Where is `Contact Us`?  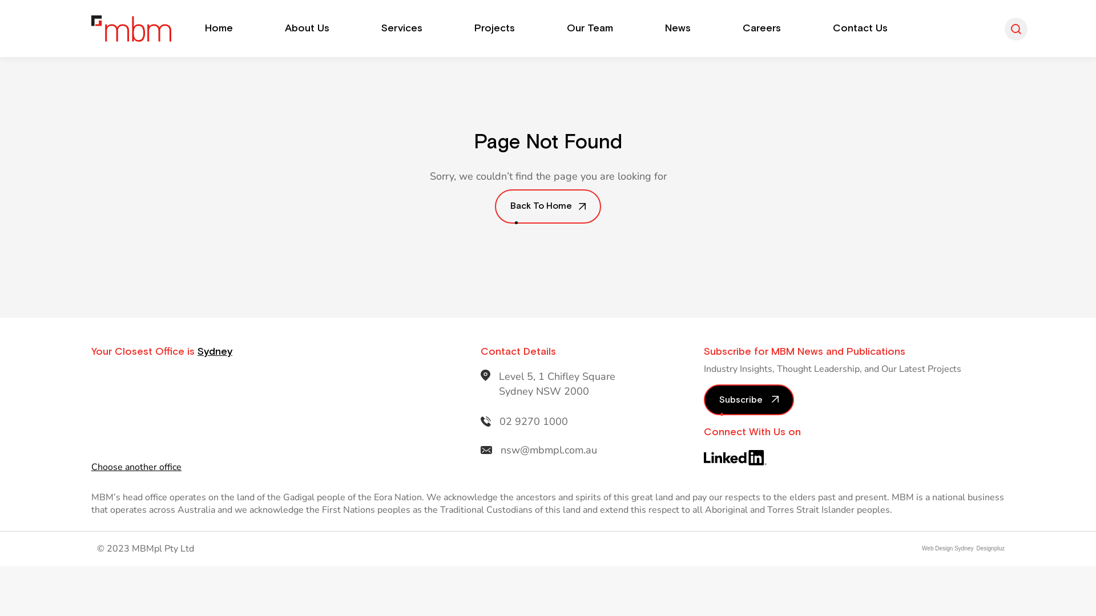
Contact Us is located at coordinates (860, 29).